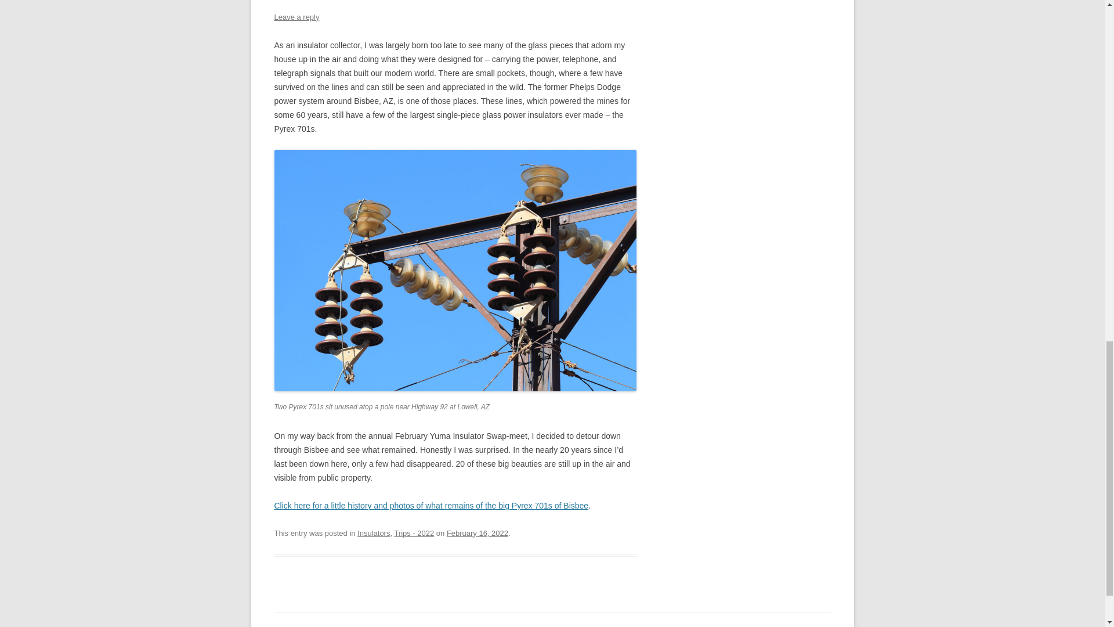  I want to click on Trips - 2022, so click(414, 533).